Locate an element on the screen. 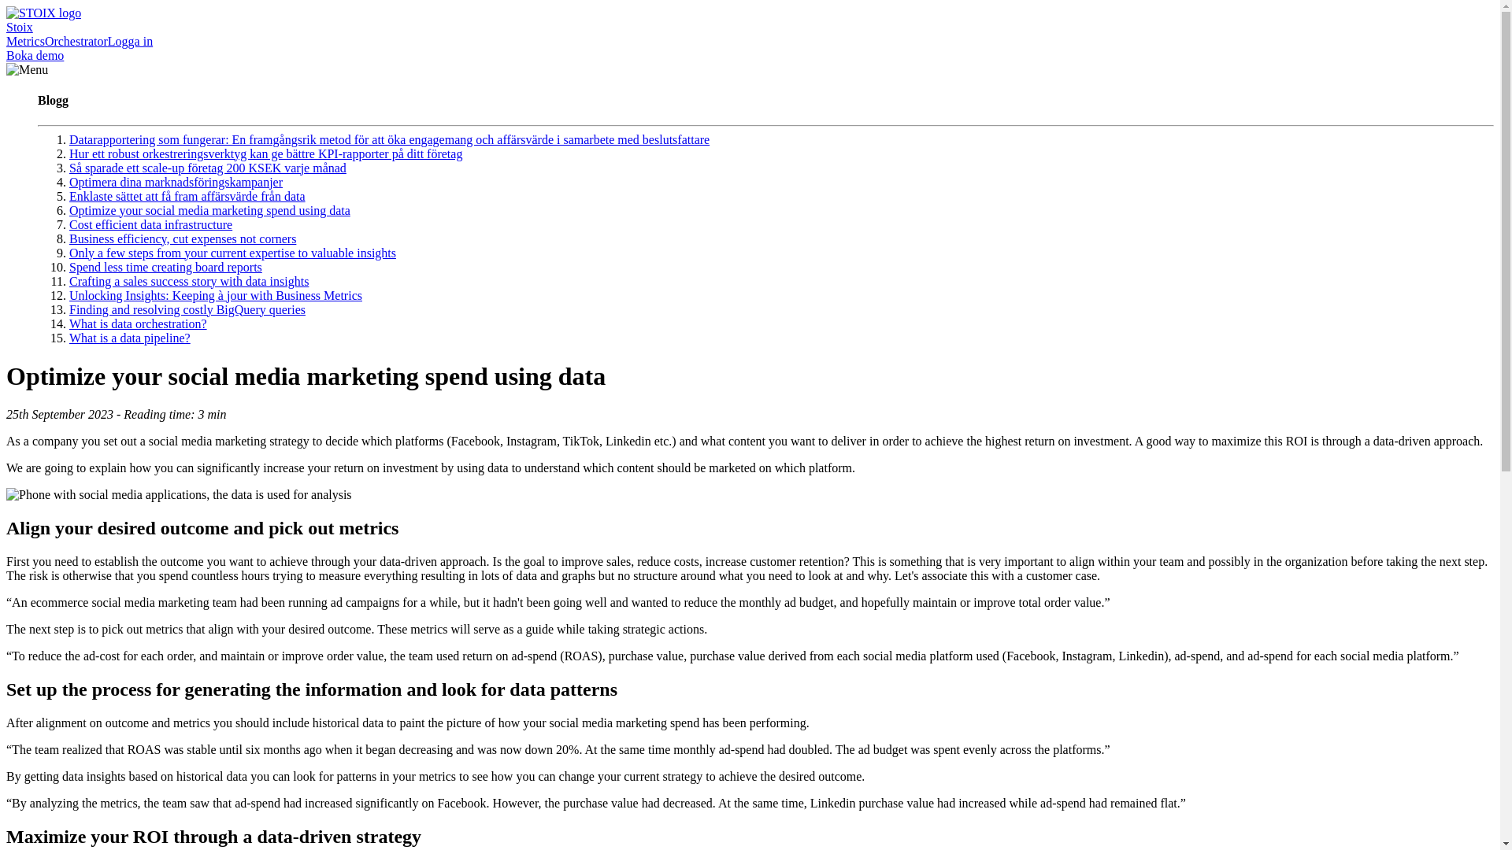 This screenshot has height=850, width=1512. What is a data pipeline? is located at coordinates (129, 338).